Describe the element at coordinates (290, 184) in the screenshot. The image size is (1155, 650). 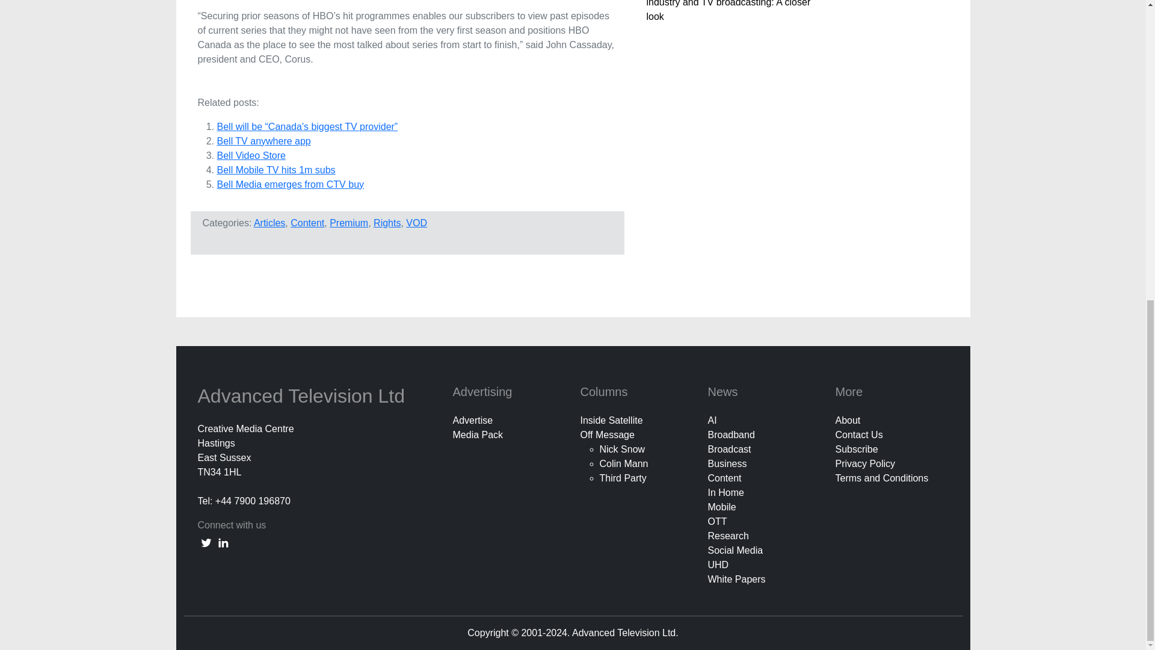
I see `Bell Media emerges from CTV buy` at that location.